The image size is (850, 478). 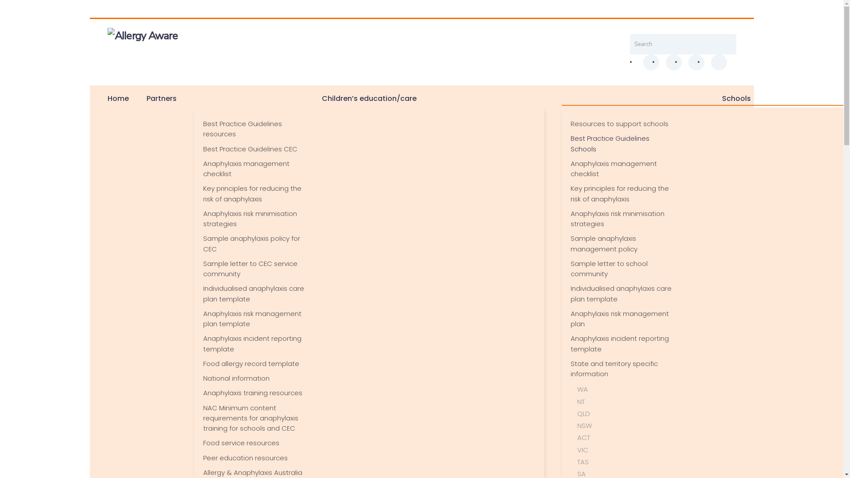 What do you see at coordinates (625, 437) in the screenshot?
I see `ACT` at bounding box center [625, 437].